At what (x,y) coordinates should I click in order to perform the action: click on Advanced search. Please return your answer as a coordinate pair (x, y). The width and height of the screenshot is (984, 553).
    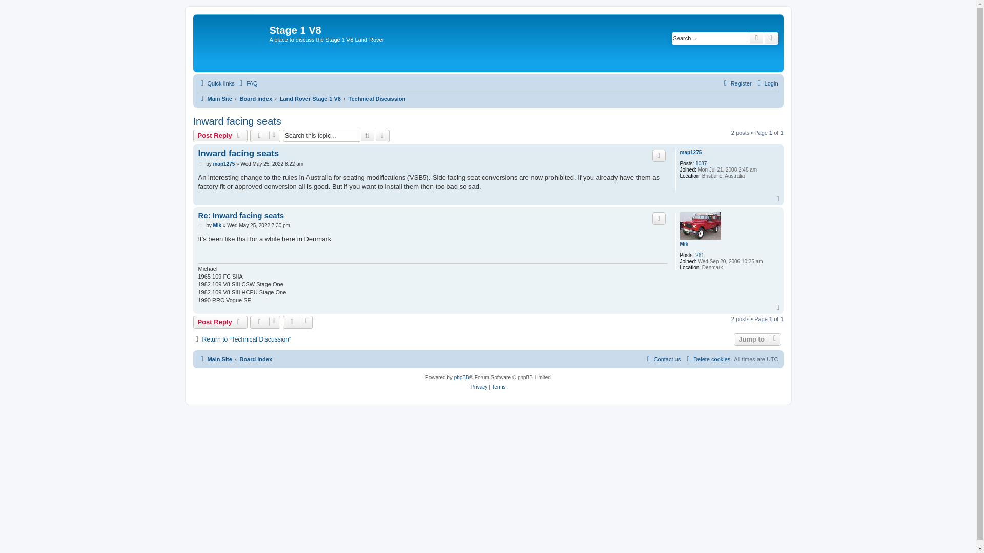
    Looking at the image, I should click on (771, 38).